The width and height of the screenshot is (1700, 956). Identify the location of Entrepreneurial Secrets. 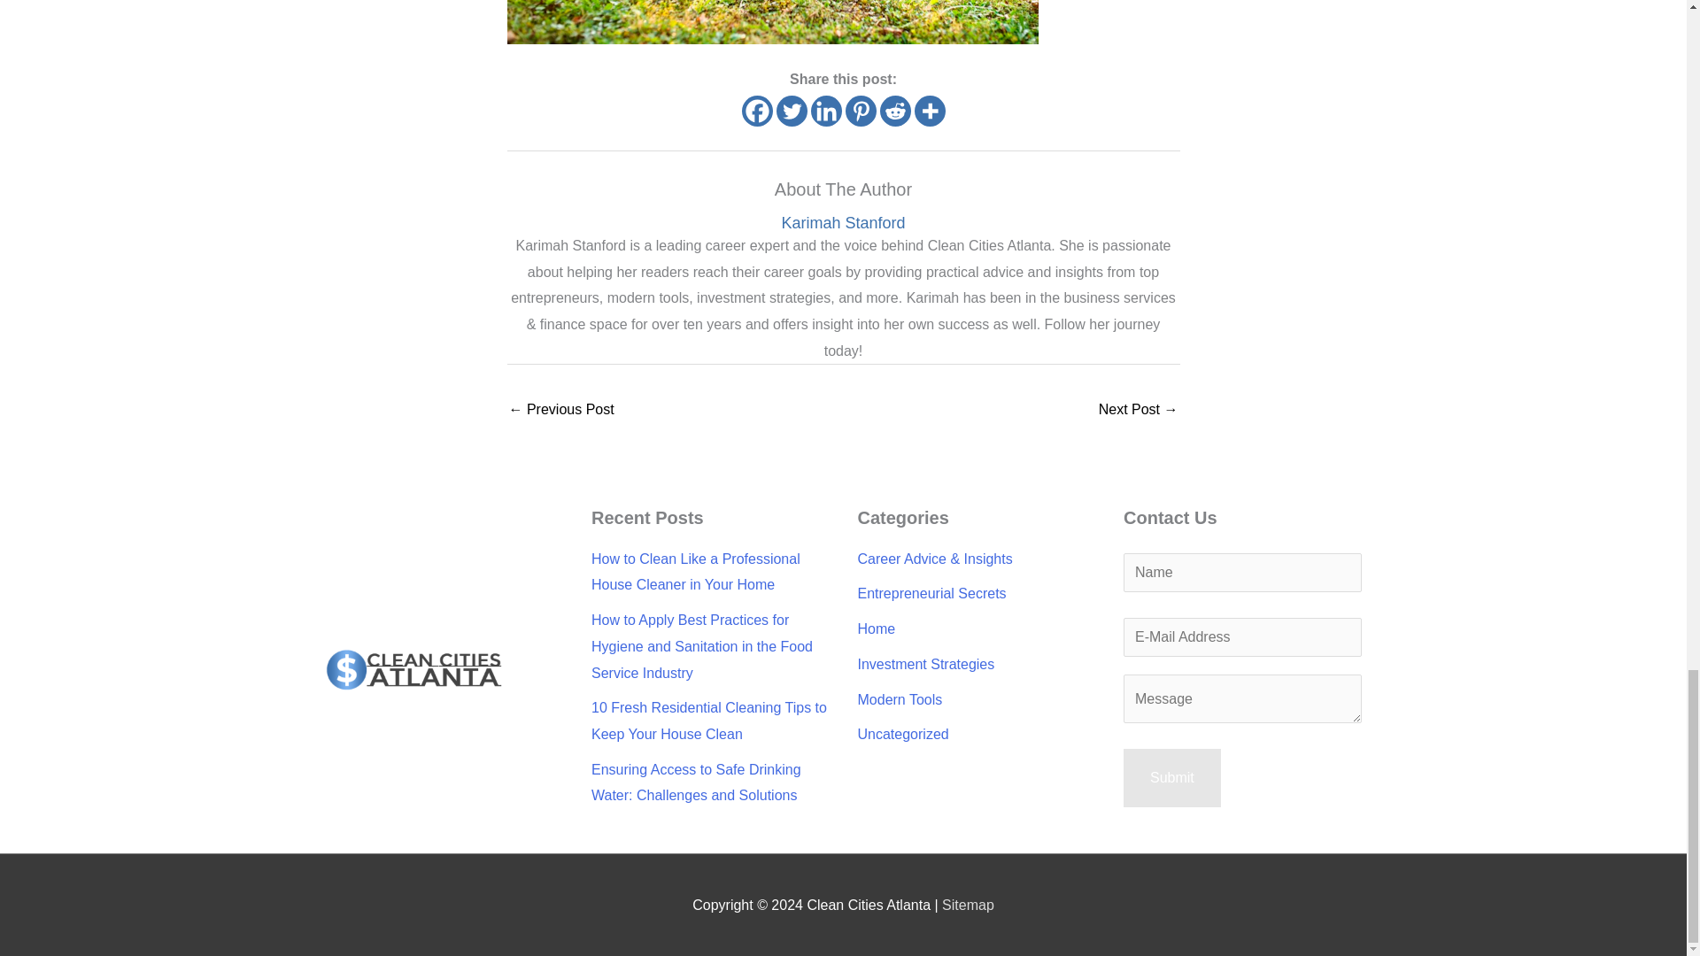
(931, 593).